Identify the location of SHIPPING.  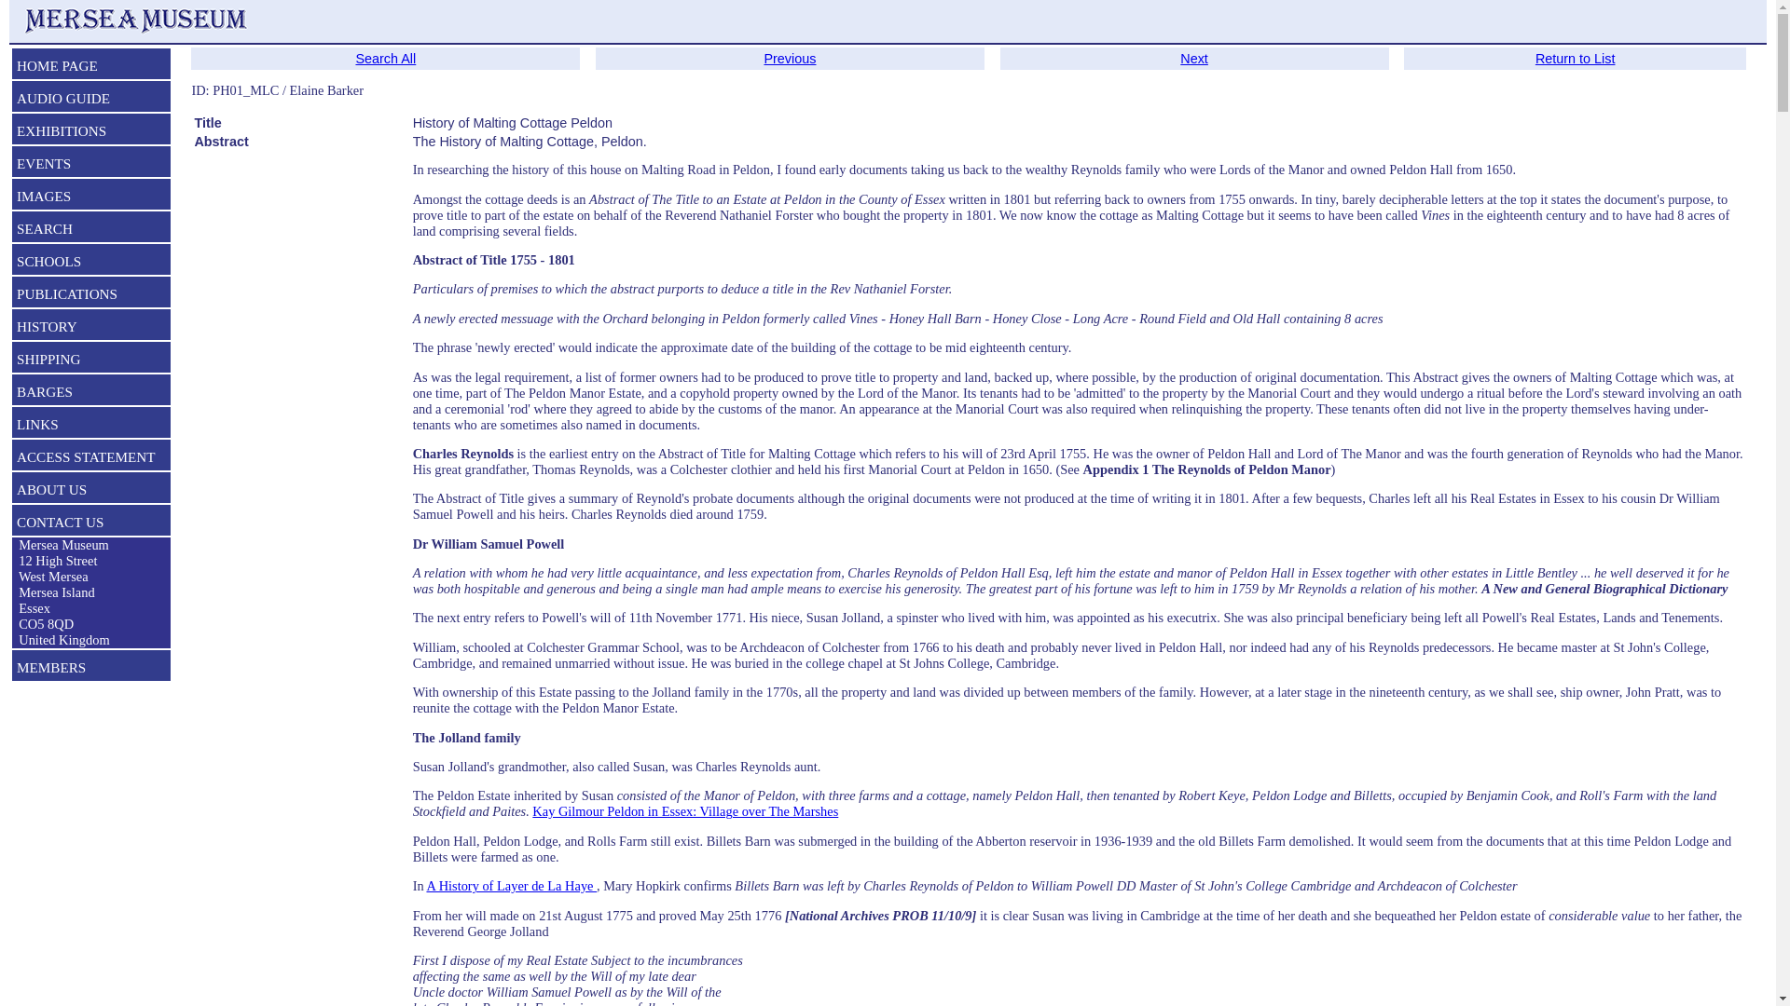
(91, 360).